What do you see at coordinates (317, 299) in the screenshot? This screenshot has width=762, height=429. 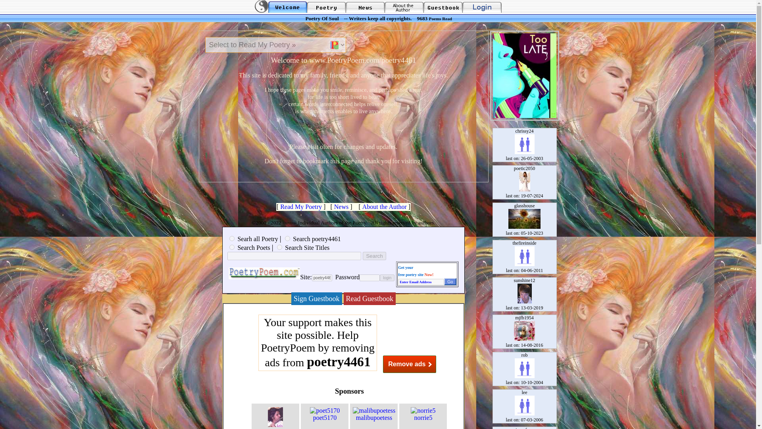 I see `Sign Guestbook` at bounding box center [317, 299].